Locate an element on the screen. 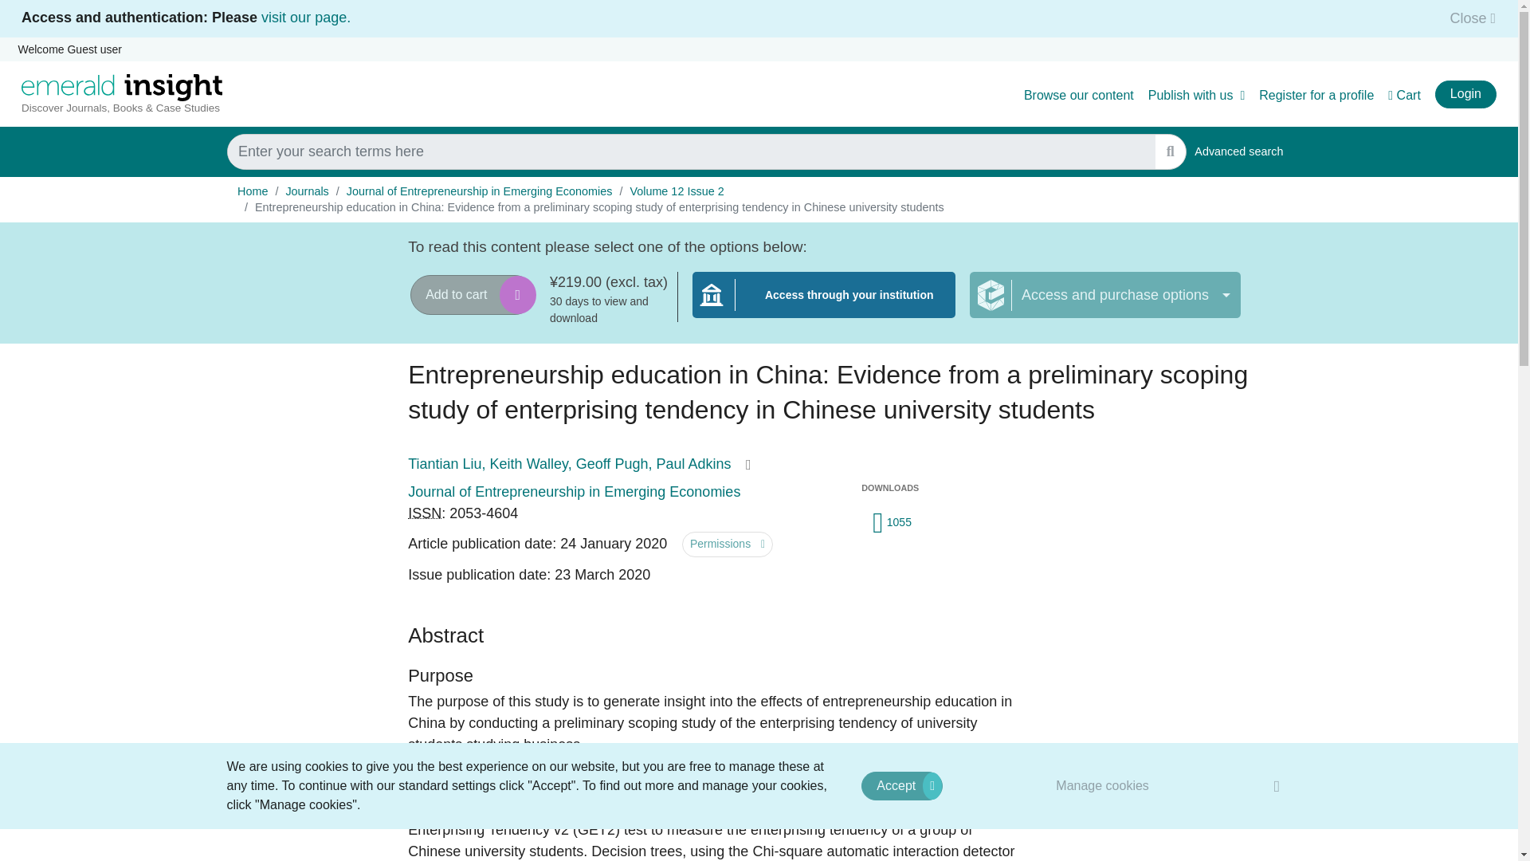  International Standard Serial Number. is located at coordinates (425, 513).